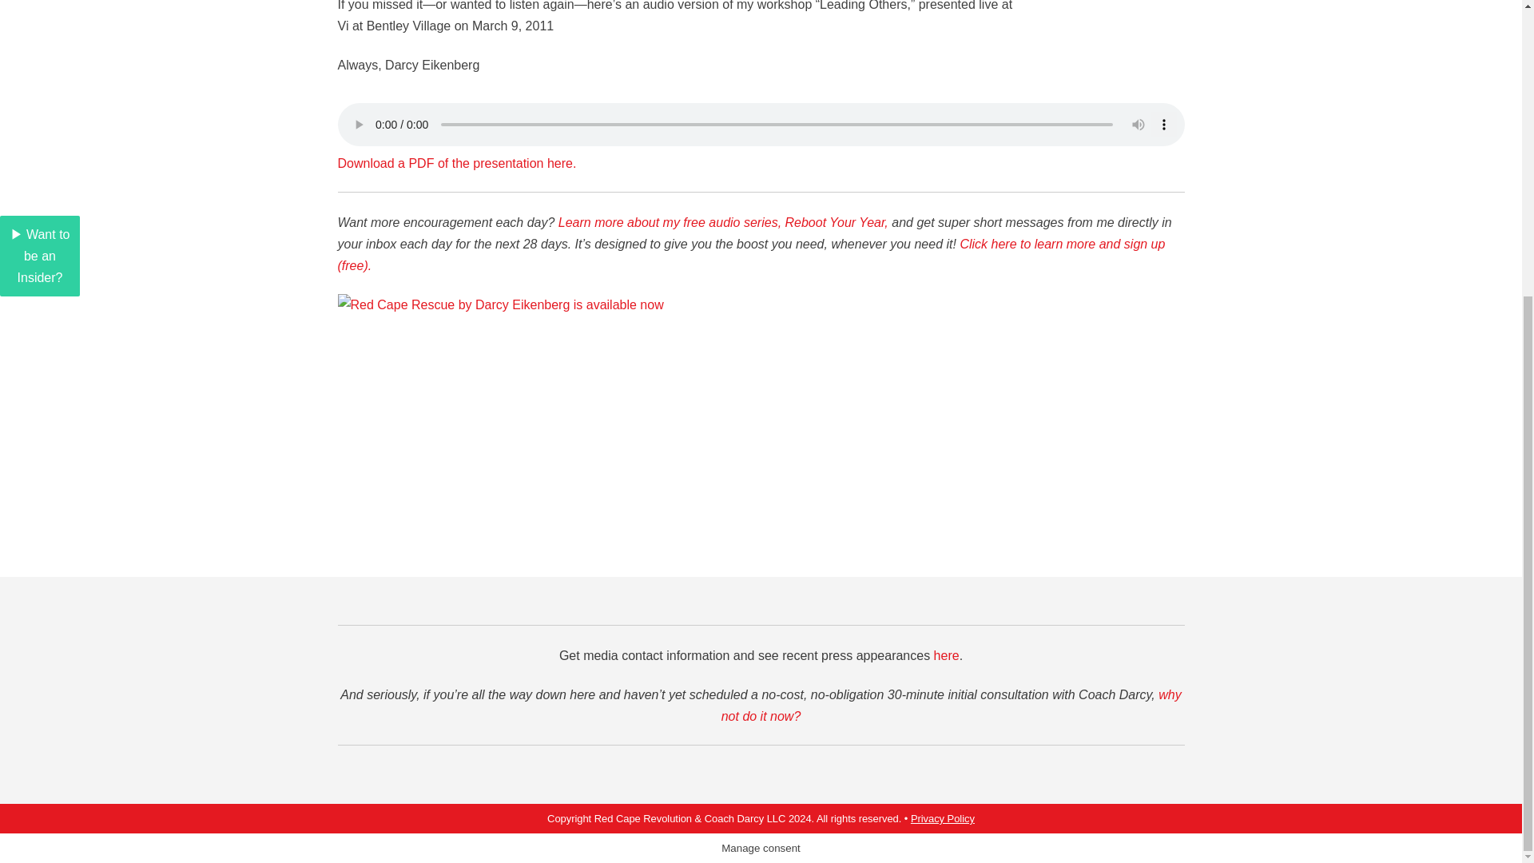 This screenshot has width=1534, height=863. I want to click on Download a PDF of the presentation here., so click(457, 163).